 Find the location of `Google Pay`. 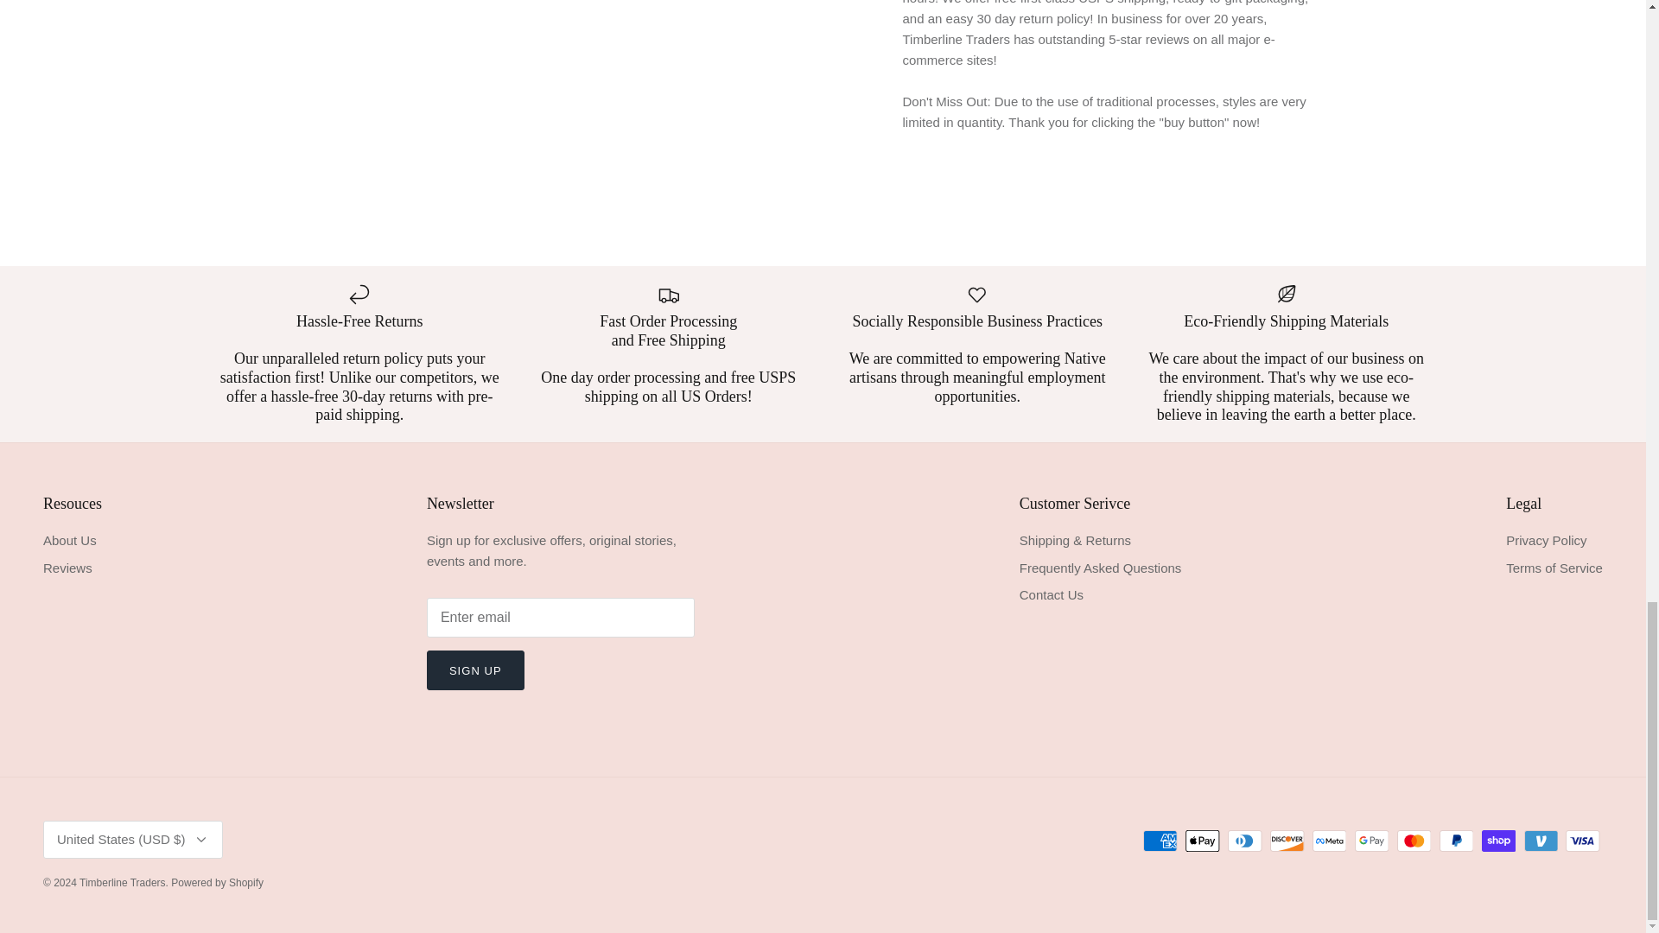

Google Pay is located at coordinates (1372, 841).